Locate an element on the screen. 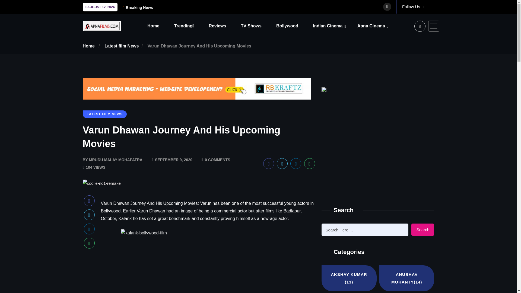  Varun Dhawan Journey And His Upcoming Movies 1 is located at coordinates (101, 183).